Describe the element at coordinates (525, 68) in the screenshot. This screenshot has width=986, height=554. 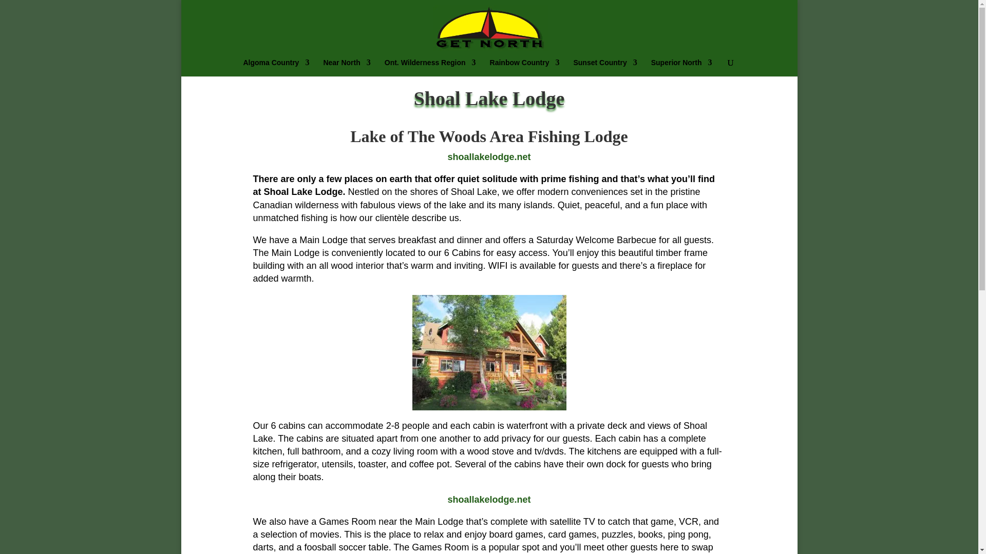
I see `Rainbow Country` at that location.